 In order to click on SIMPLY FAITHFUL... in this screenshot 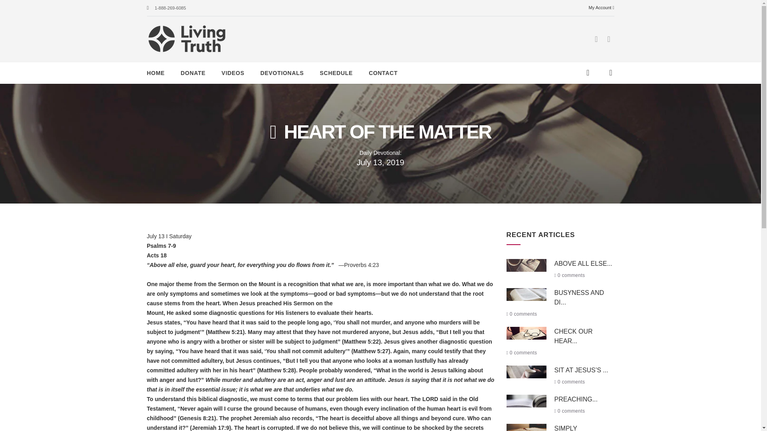, I will do `click(572, 428)`.